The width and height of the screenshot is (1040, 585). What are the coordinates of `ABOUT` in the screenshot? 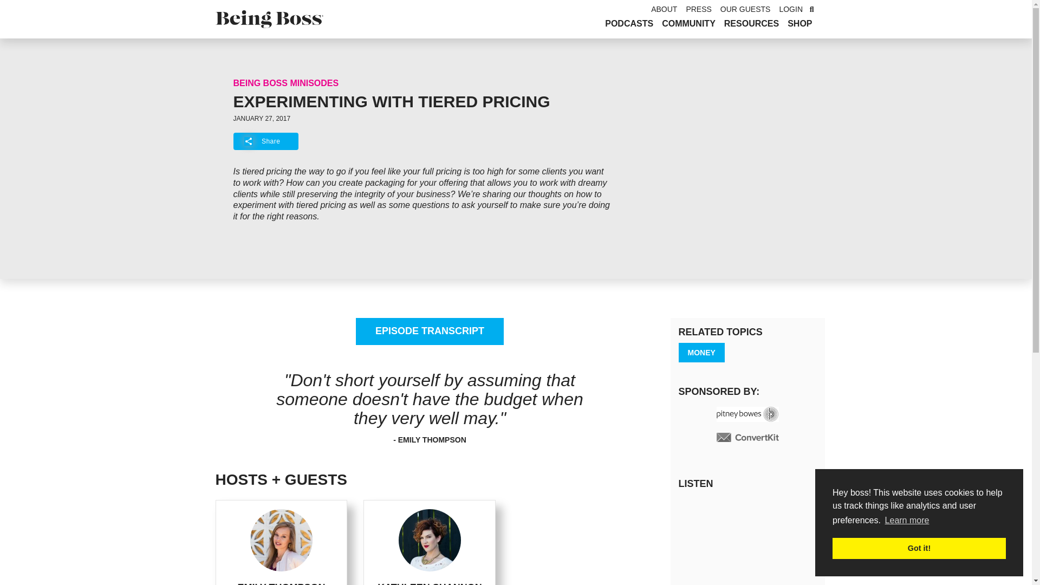 It's located at (664, 9).